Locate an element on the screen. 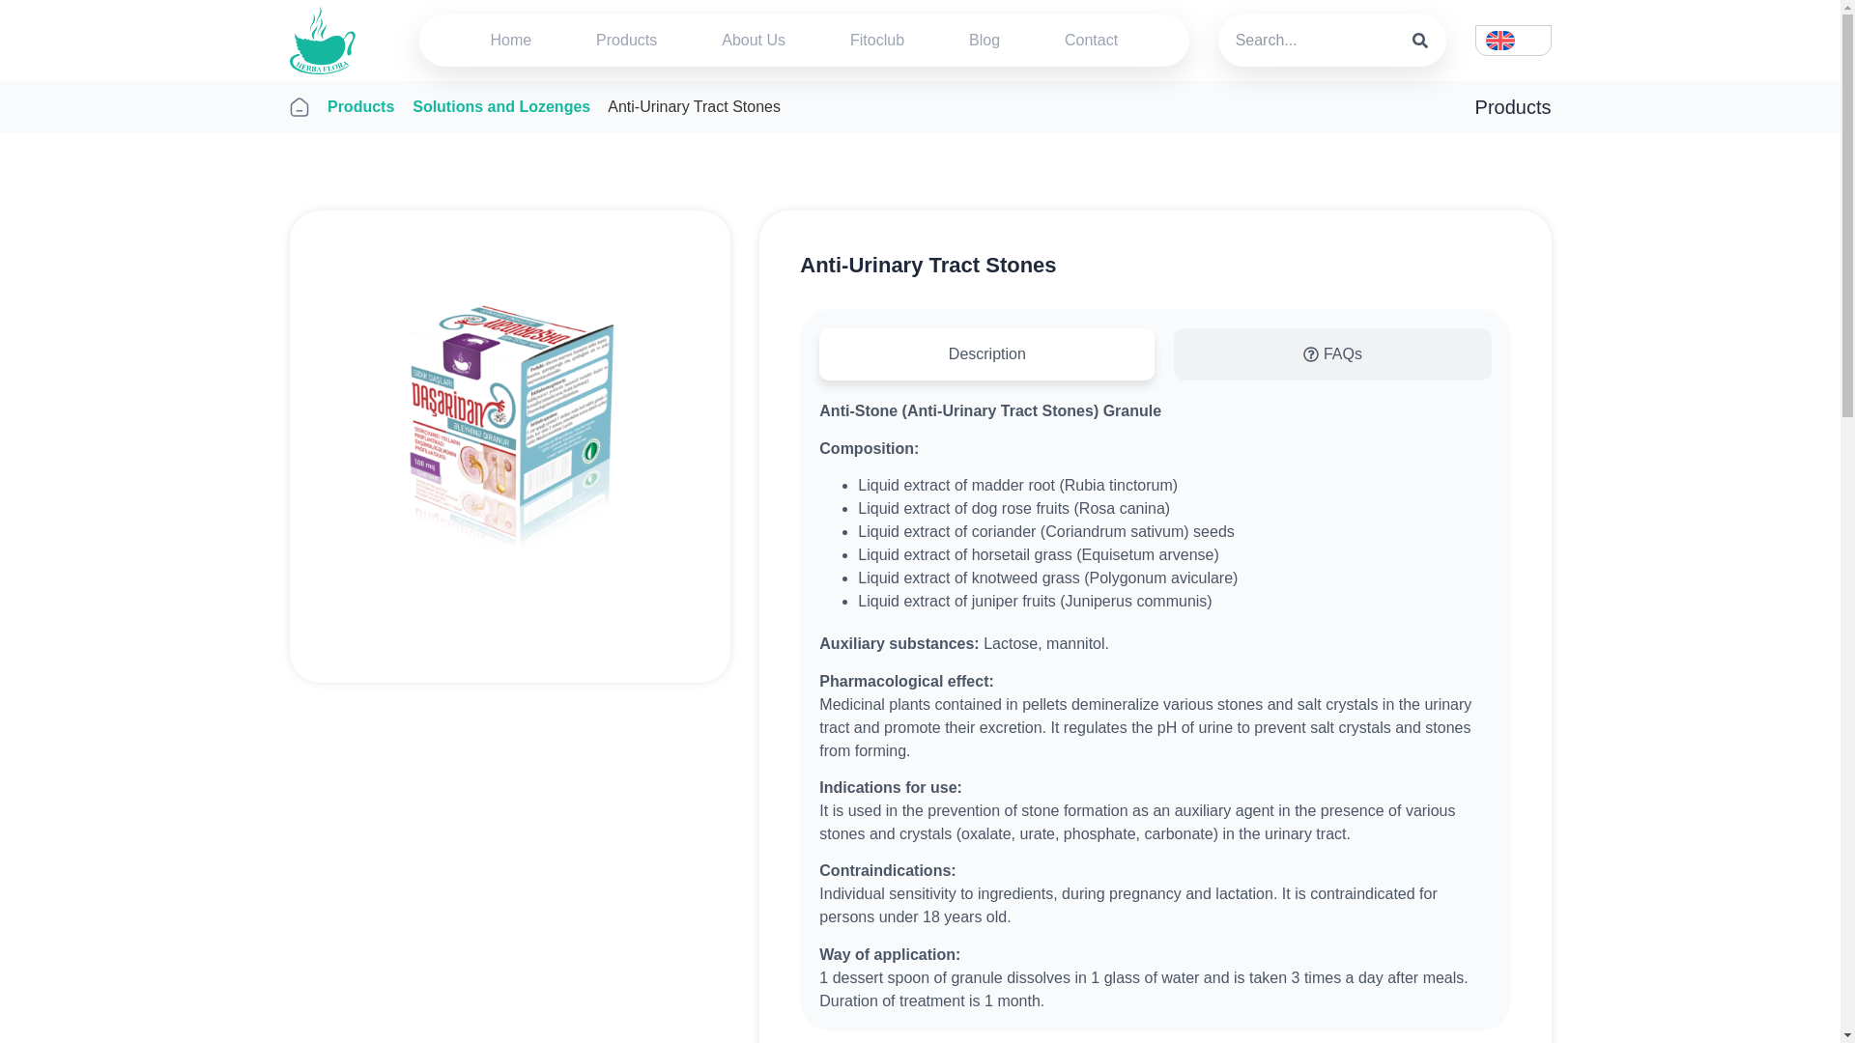 The width and height of the screenshot is (1855, 1043). Fitoclub is located at coordinates (877, 41).